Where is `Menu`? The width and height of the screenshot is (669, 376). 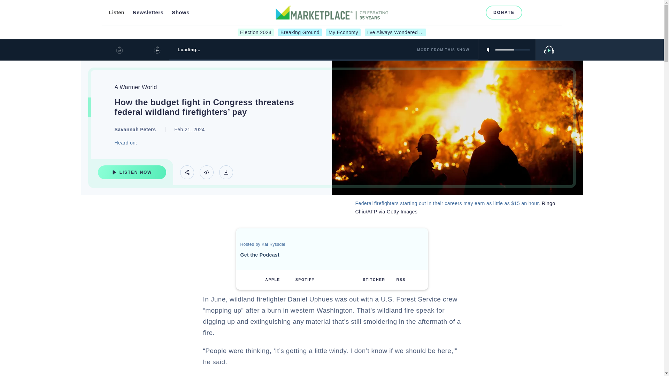
Menu is located at coordinates (551, 12).